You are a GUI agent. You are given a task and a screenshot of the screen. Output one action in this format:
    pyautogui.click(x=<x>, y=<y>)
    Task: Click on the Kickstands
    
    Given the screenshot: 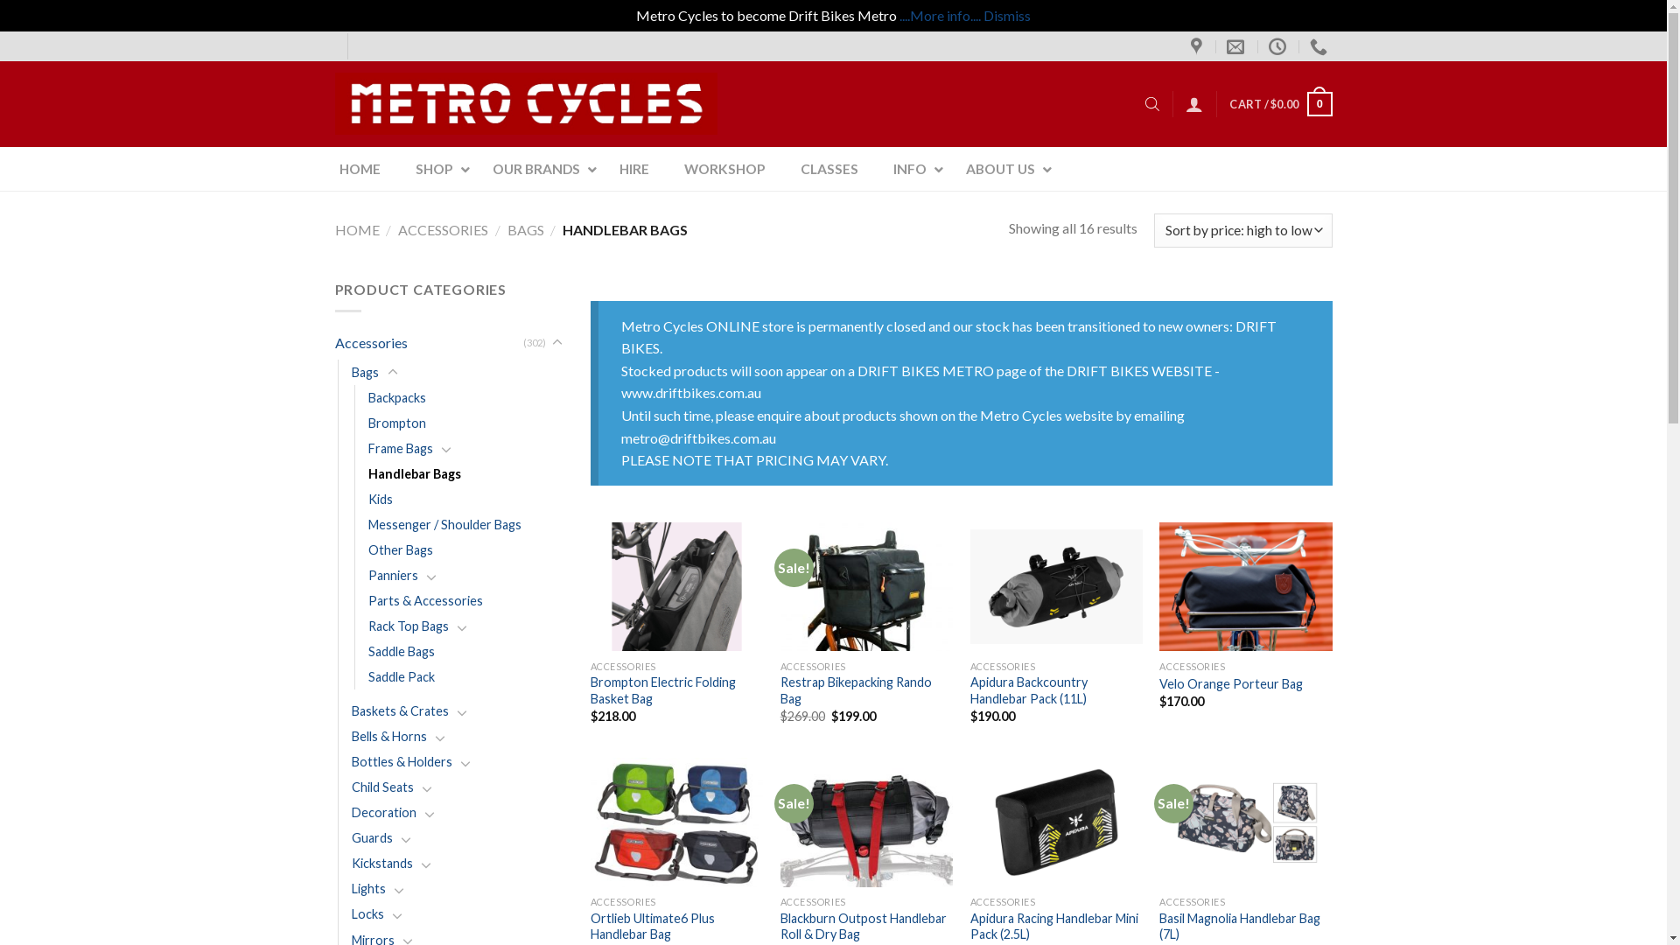 What is the action you would take?
    pyautogui.click(x=382, y=863)
    